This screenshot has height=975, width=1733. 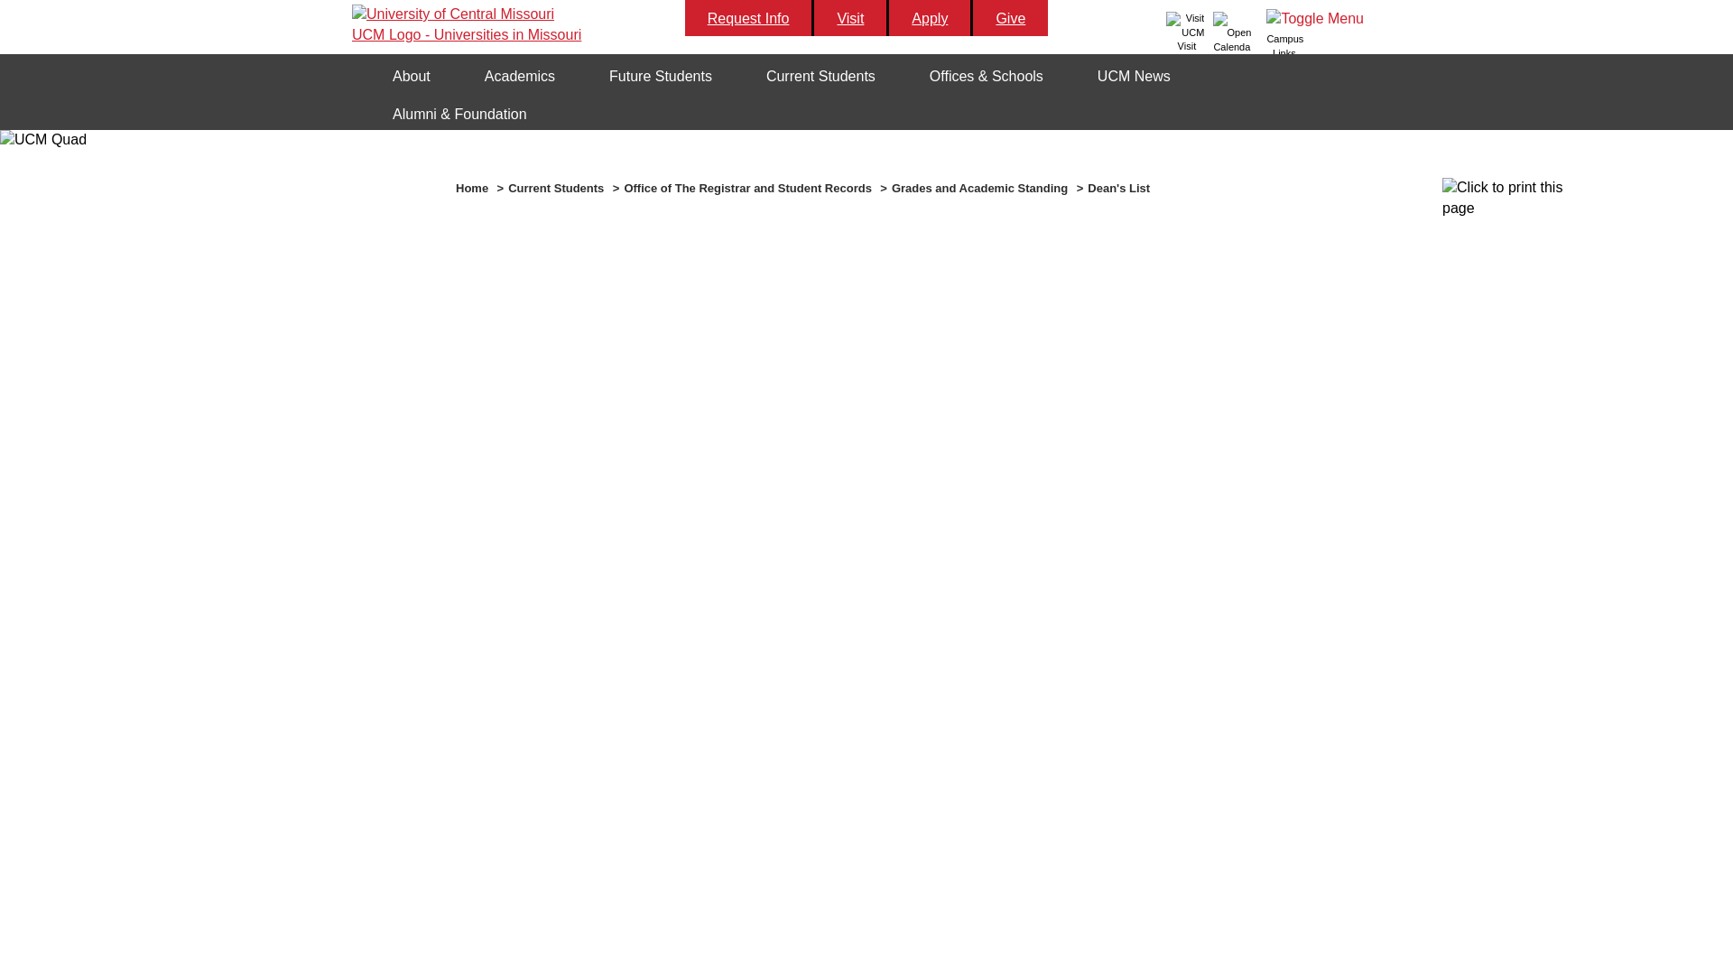 I want to click on Ways to Give to UCM, so click(x=1010, y=18).